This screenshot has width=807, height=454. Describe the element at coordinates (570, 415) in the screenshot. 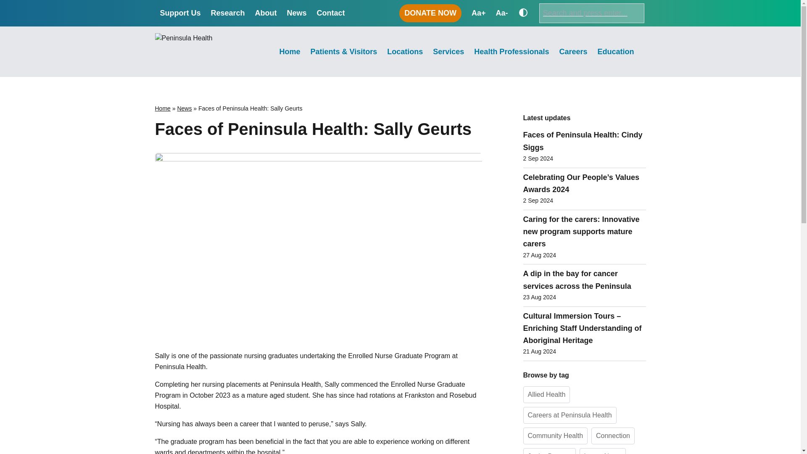

I see `Careers at Peninsula Health` at that location.